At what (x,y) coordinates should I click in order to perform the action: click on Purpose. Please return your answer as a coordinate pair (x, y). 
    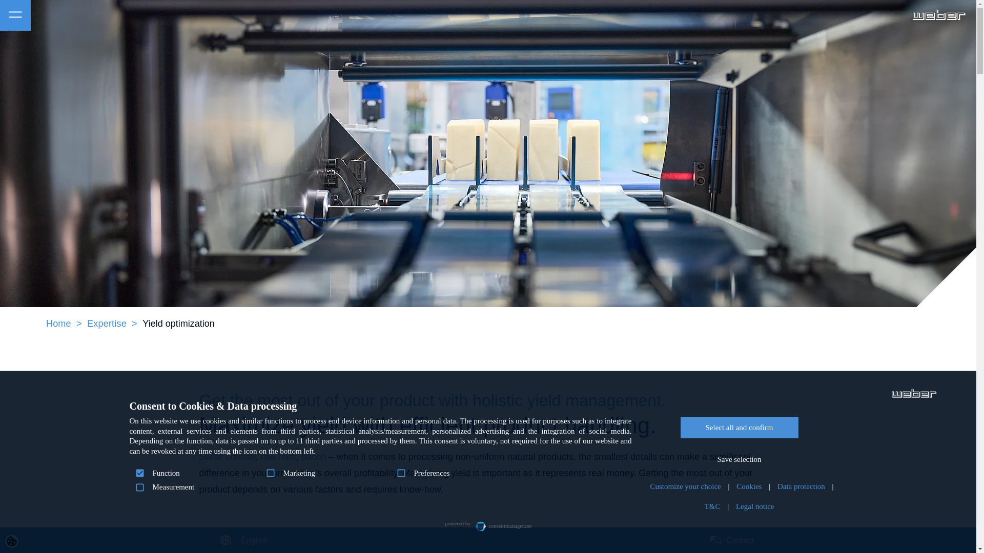
    Looking at the image, I should click on (380, 480).